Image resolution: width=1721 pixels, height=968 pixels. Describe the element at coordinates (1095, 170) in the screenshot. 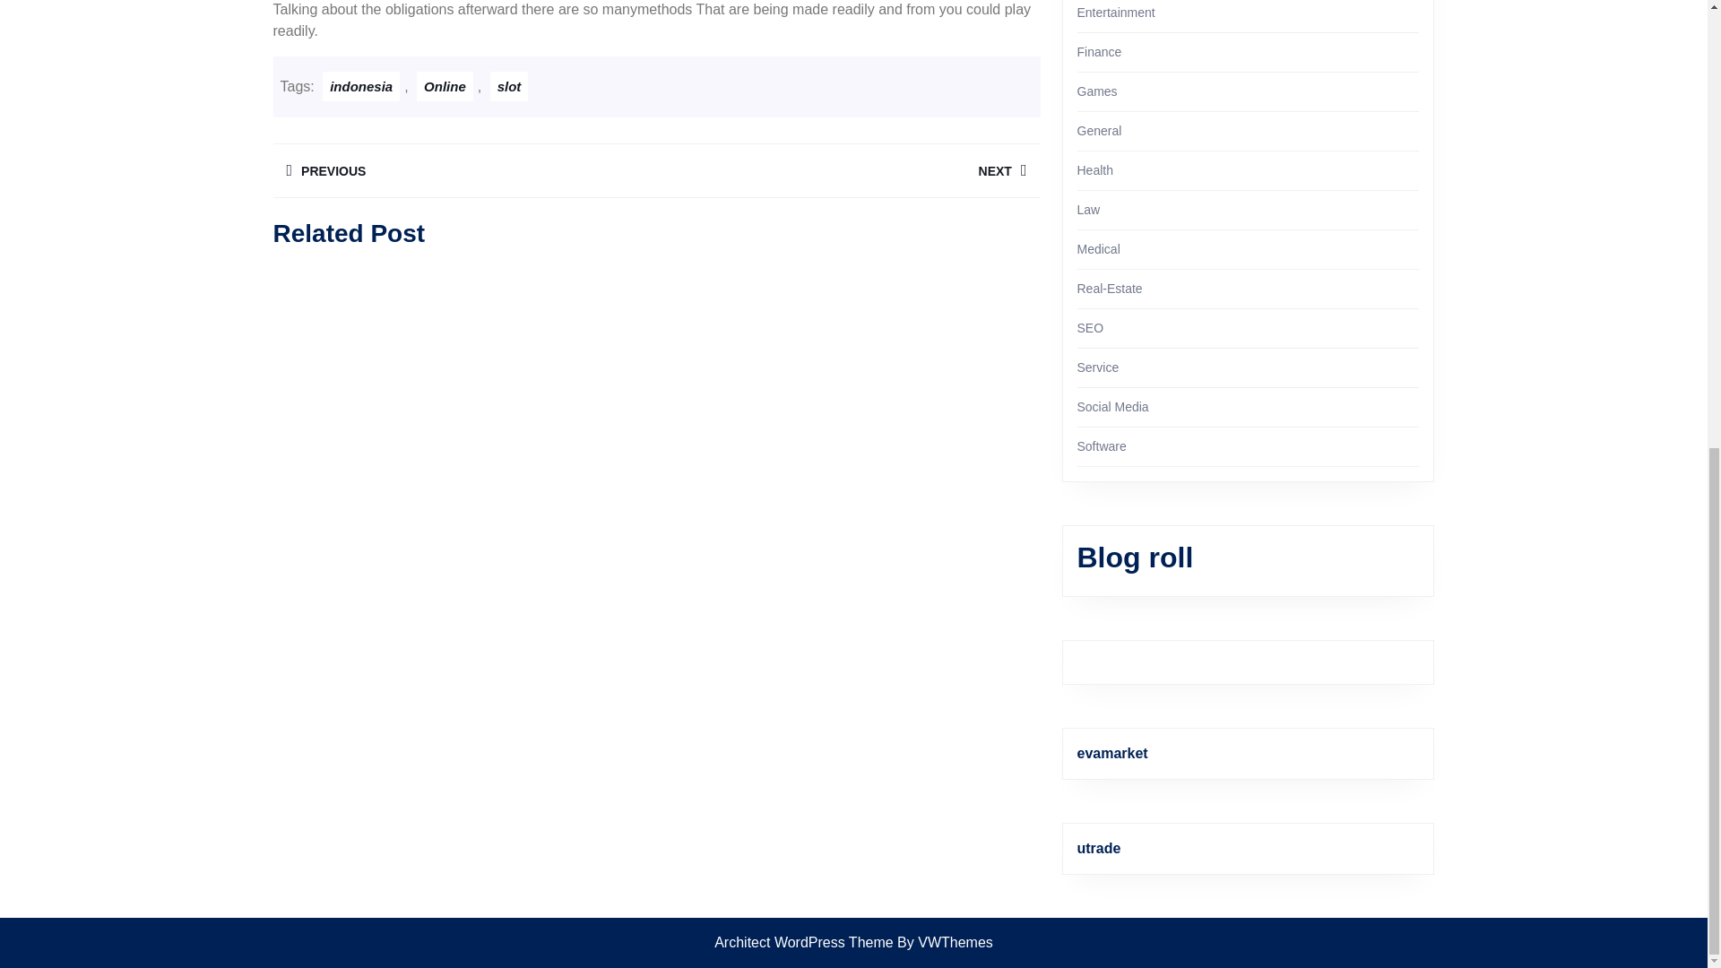

I see `Law` at that location.